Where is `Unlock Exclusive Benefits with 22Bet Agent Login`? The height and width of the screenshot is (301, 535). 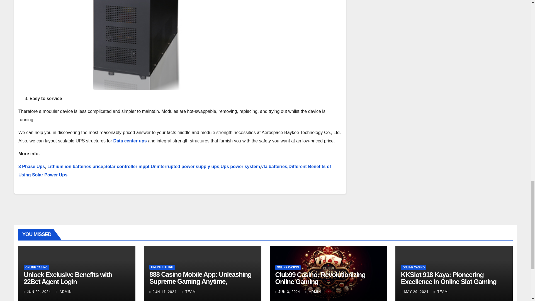 Unlock Exclusive Benefits with 22Bet Agent Login is located at coordinates (67, 278).